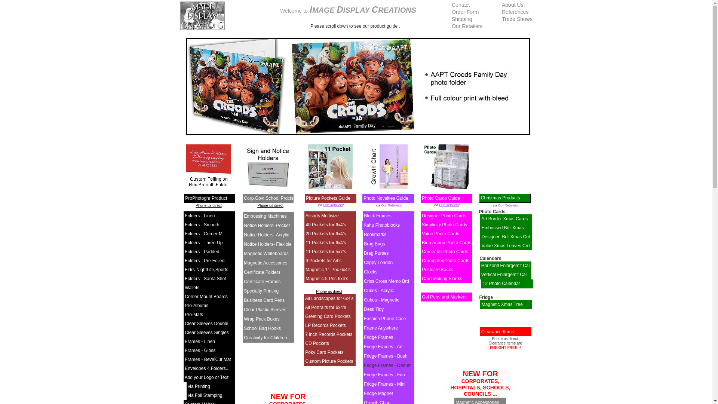  I want to click on Our Retailers, so click(391, 205).